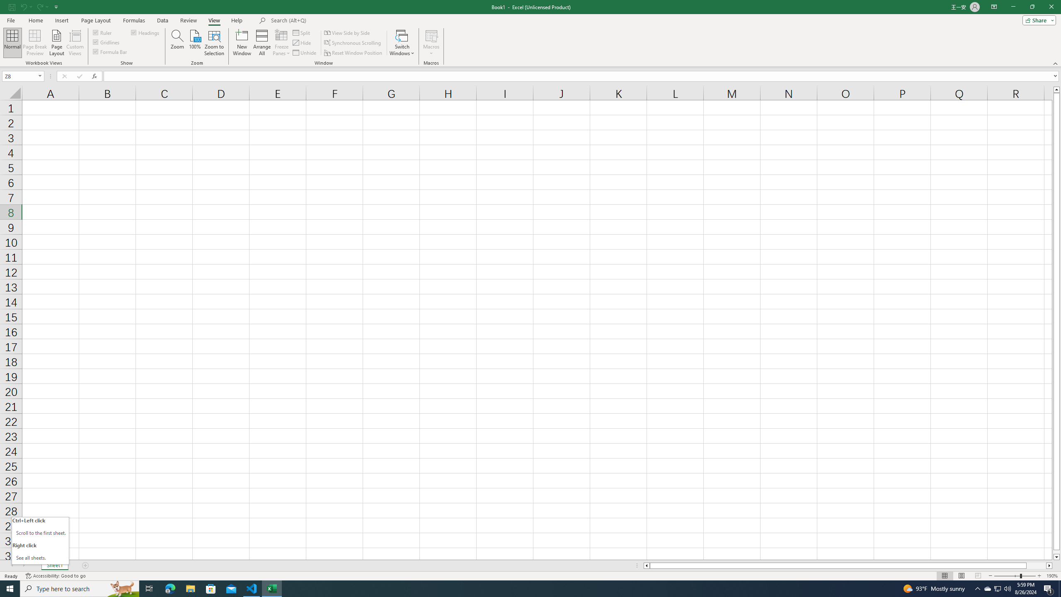  What do you see at coordinates (1032, 7) in the screenshot?
I see `Restore Down` at bounding box center [1032, 7].